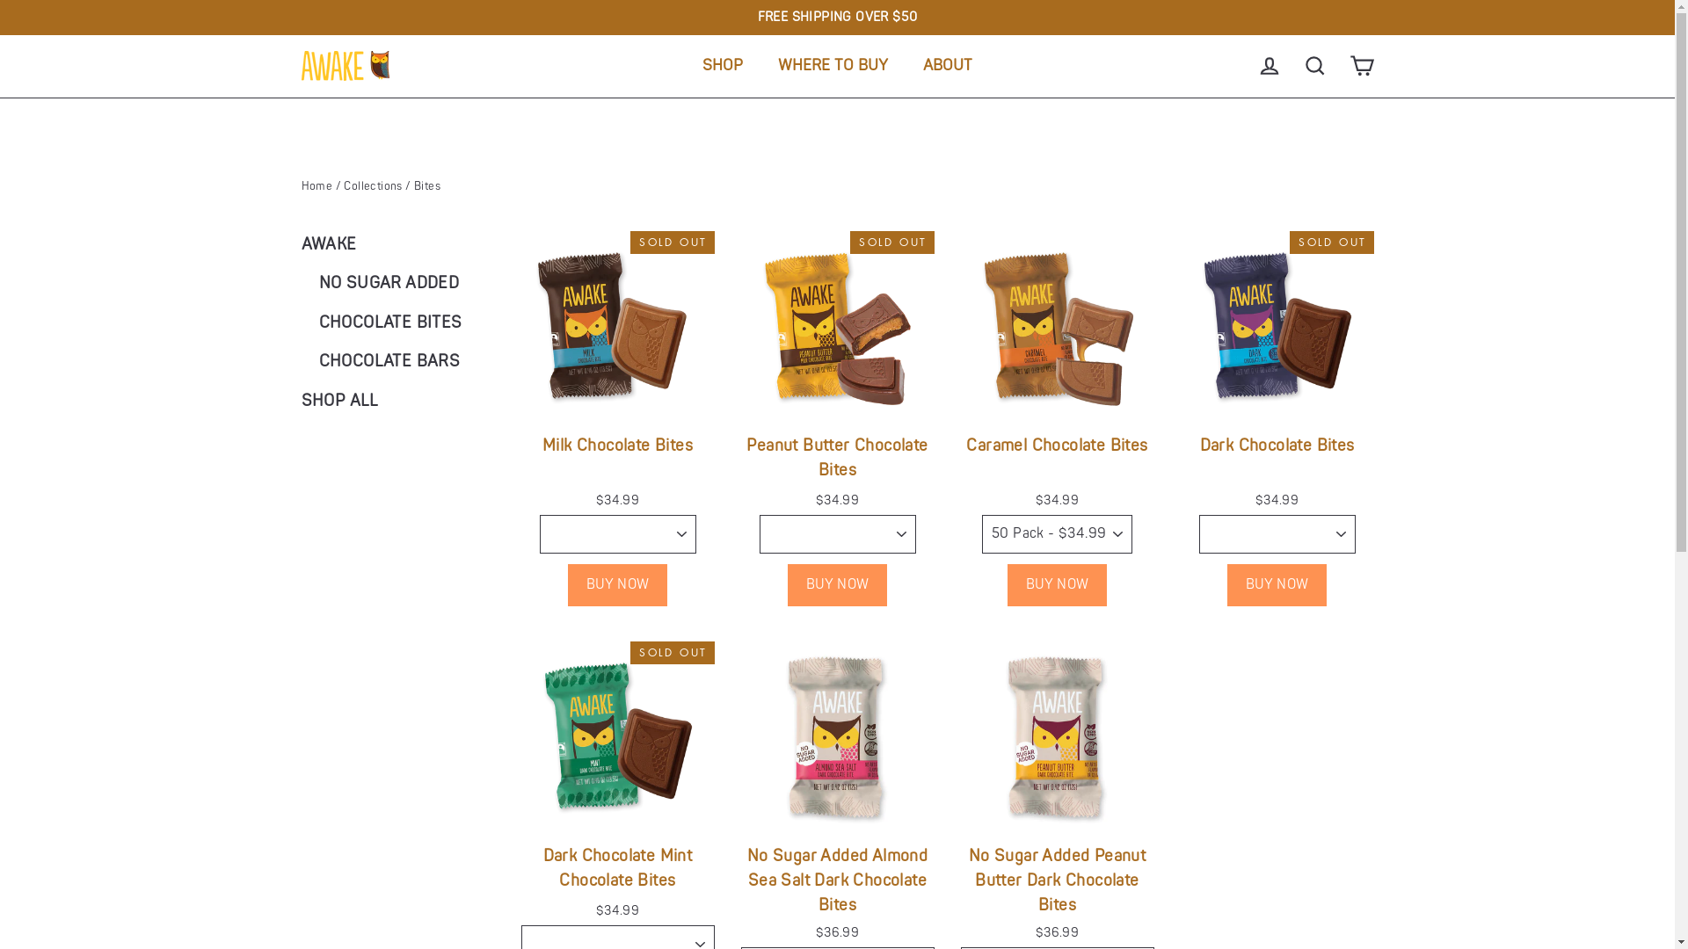 The image size is (1688, 949). What do you see at coordinates (316, 186) in the screenshot?
I see `Home` at bounding box center [316, 186].